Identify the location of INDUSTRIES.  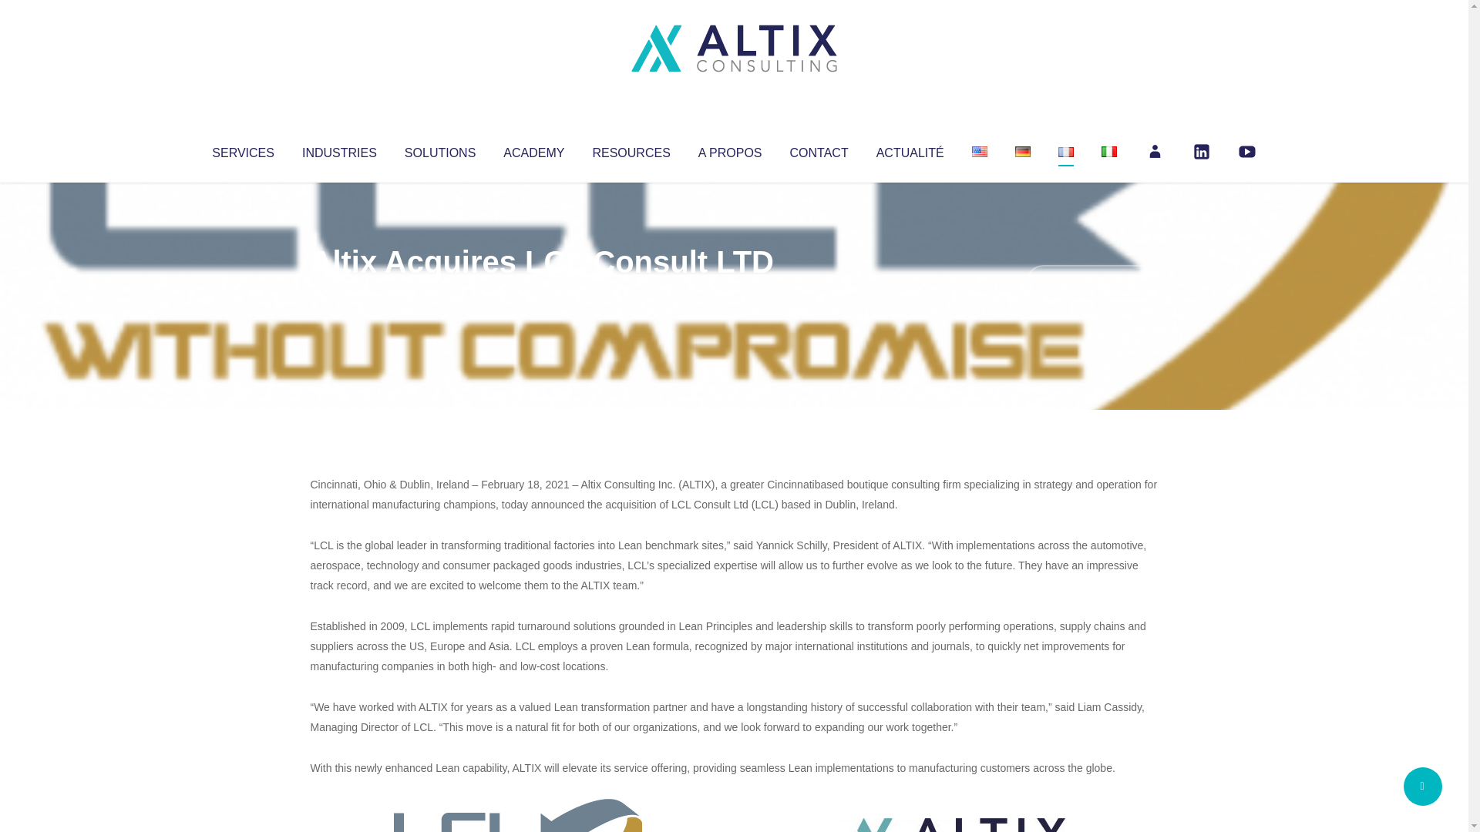
(339, 149).